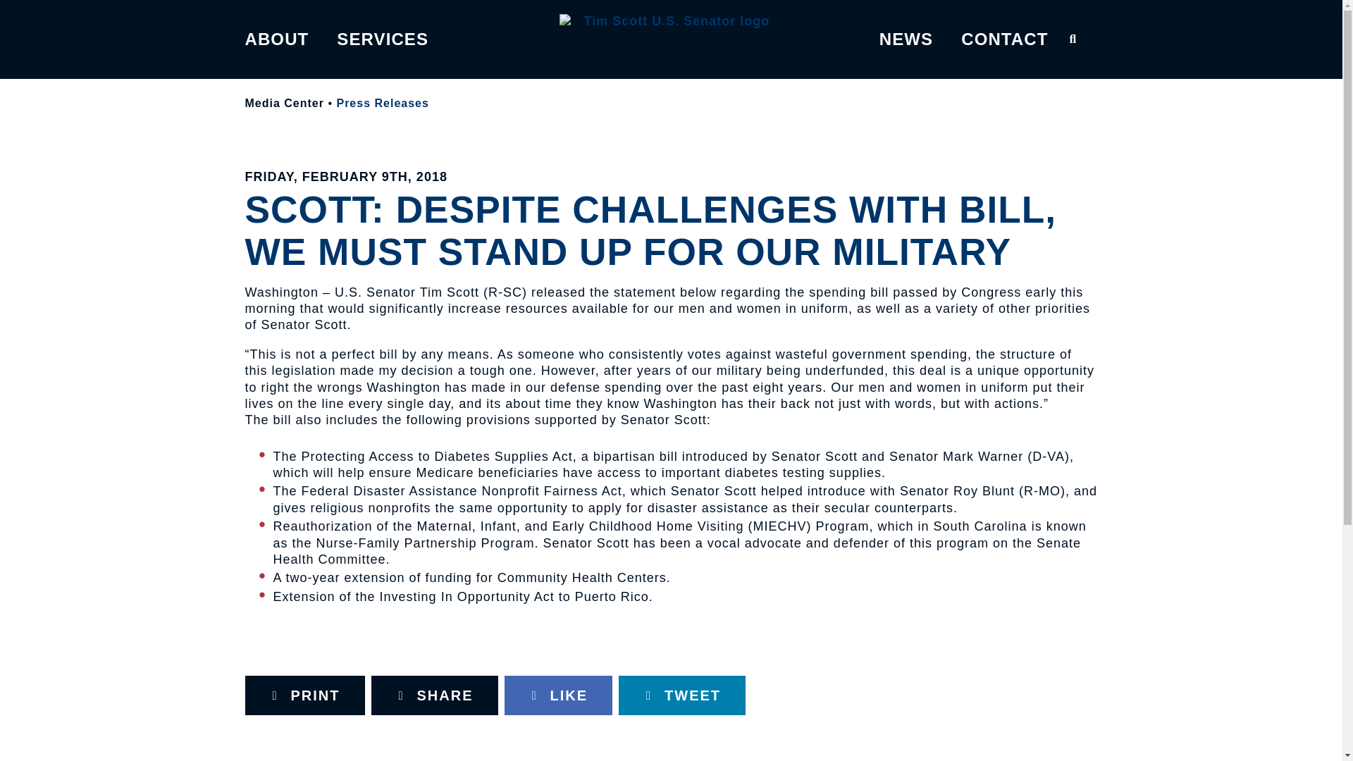 The width and height of the screenshot is (1353, 761). Describe the element at coordinates (1003, 39) in the screenshot. I see `CONTACT` at that location.